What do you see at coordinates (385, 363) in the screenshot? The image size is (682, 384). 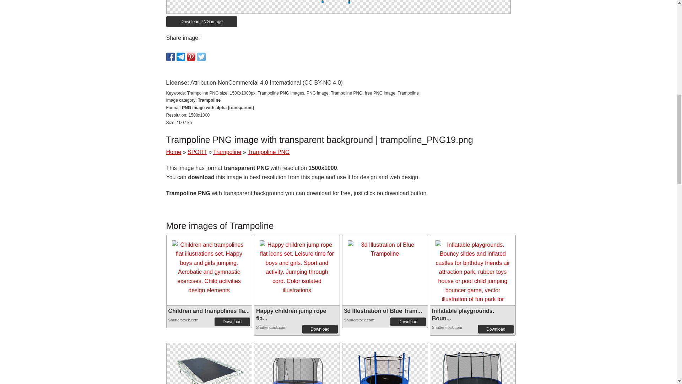 I see `Trampoline PNG` at bounding box center [385, 363].